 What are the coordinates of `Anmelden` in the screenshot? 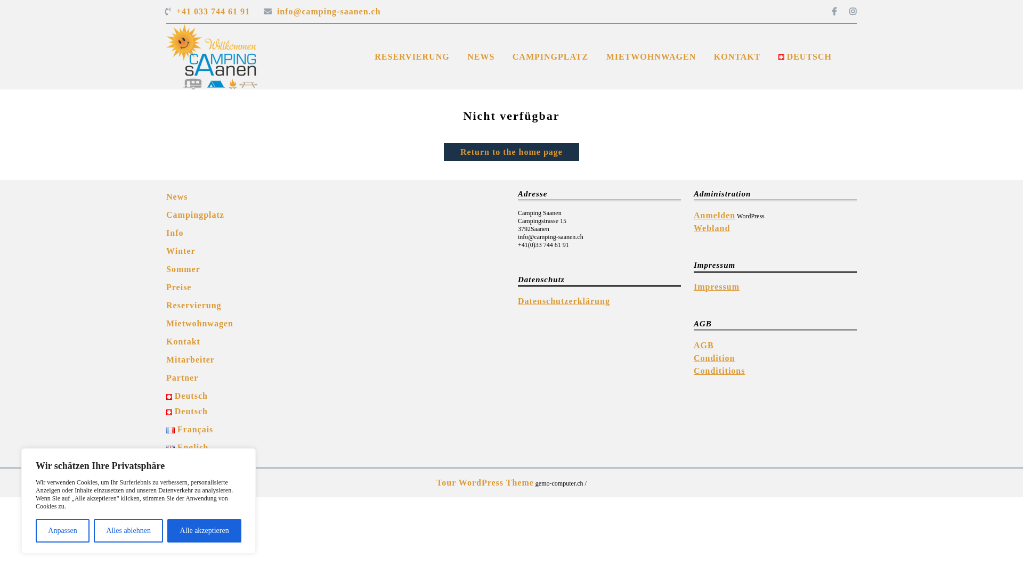 It's located at (715, 215).